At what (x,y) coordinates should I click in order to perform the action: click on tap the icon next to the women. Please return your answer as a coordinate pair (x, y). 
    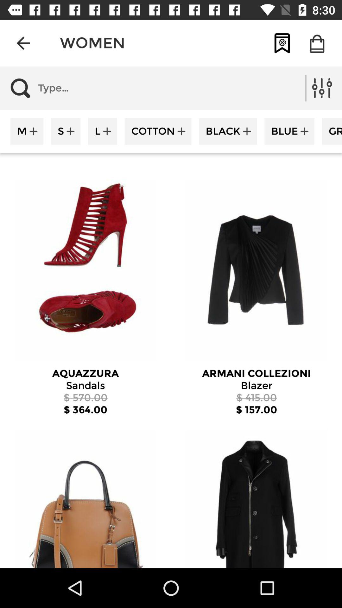
    Looking at the image, I should click on (23, 43).